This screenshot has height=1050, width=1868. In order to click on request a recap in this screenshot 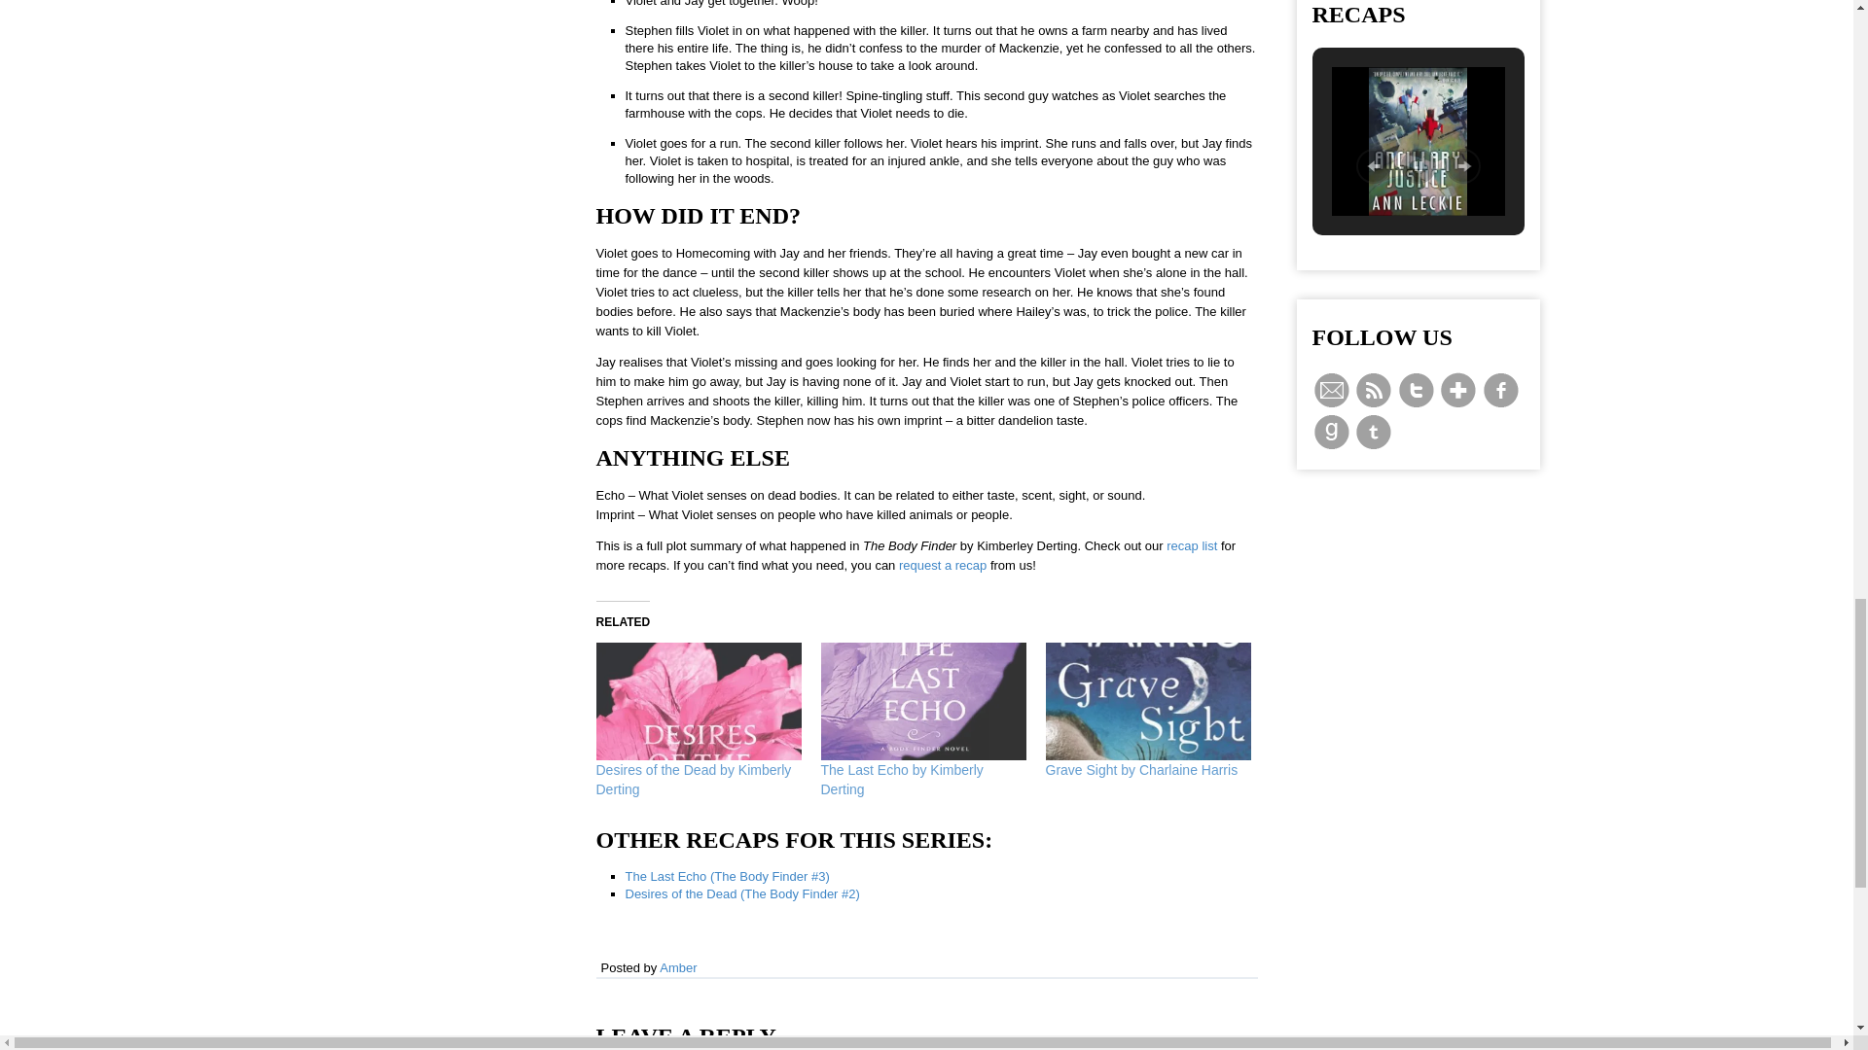, I will do `click(942, 564)`.